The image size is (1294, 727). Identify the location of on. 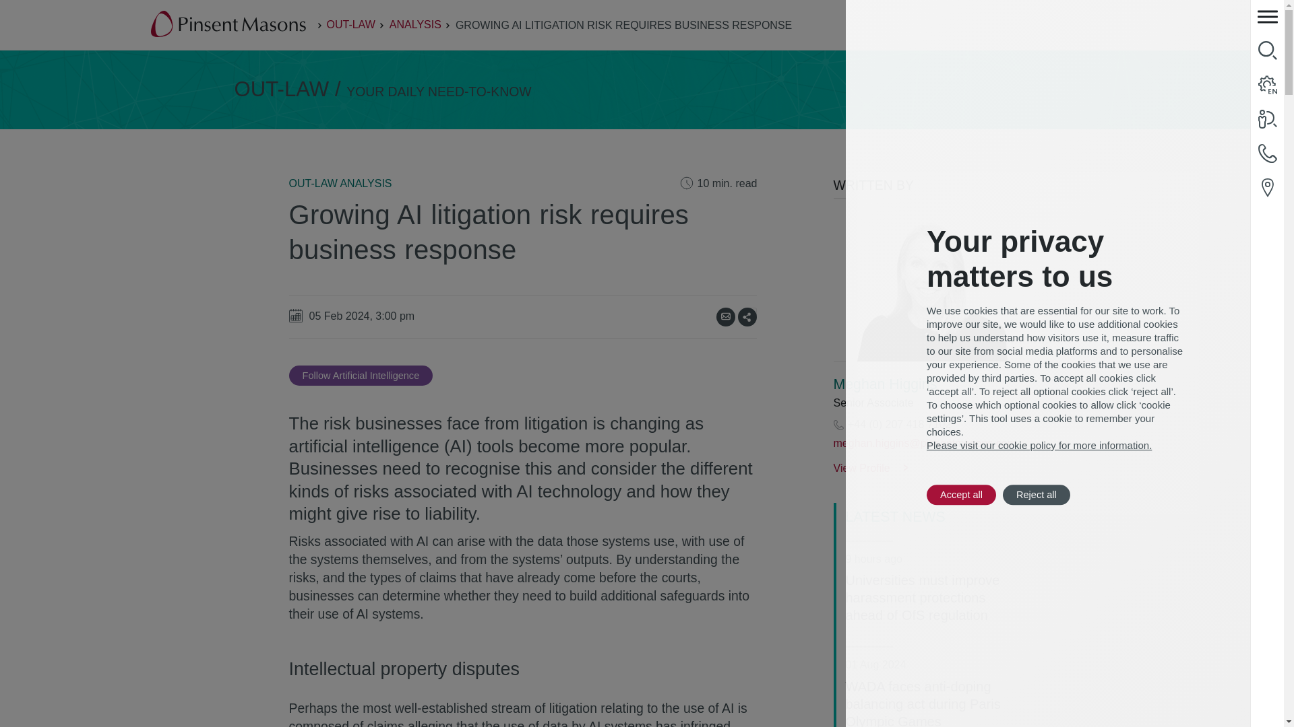
(752, 311).